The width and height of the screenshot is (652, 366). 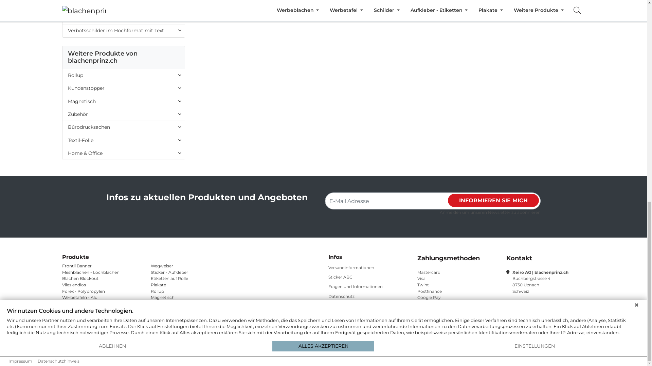 What do you see at coordinates (124, 142) in the screenshot?
I see `Forex - Polypropylen` at bounding box center [124, 142].